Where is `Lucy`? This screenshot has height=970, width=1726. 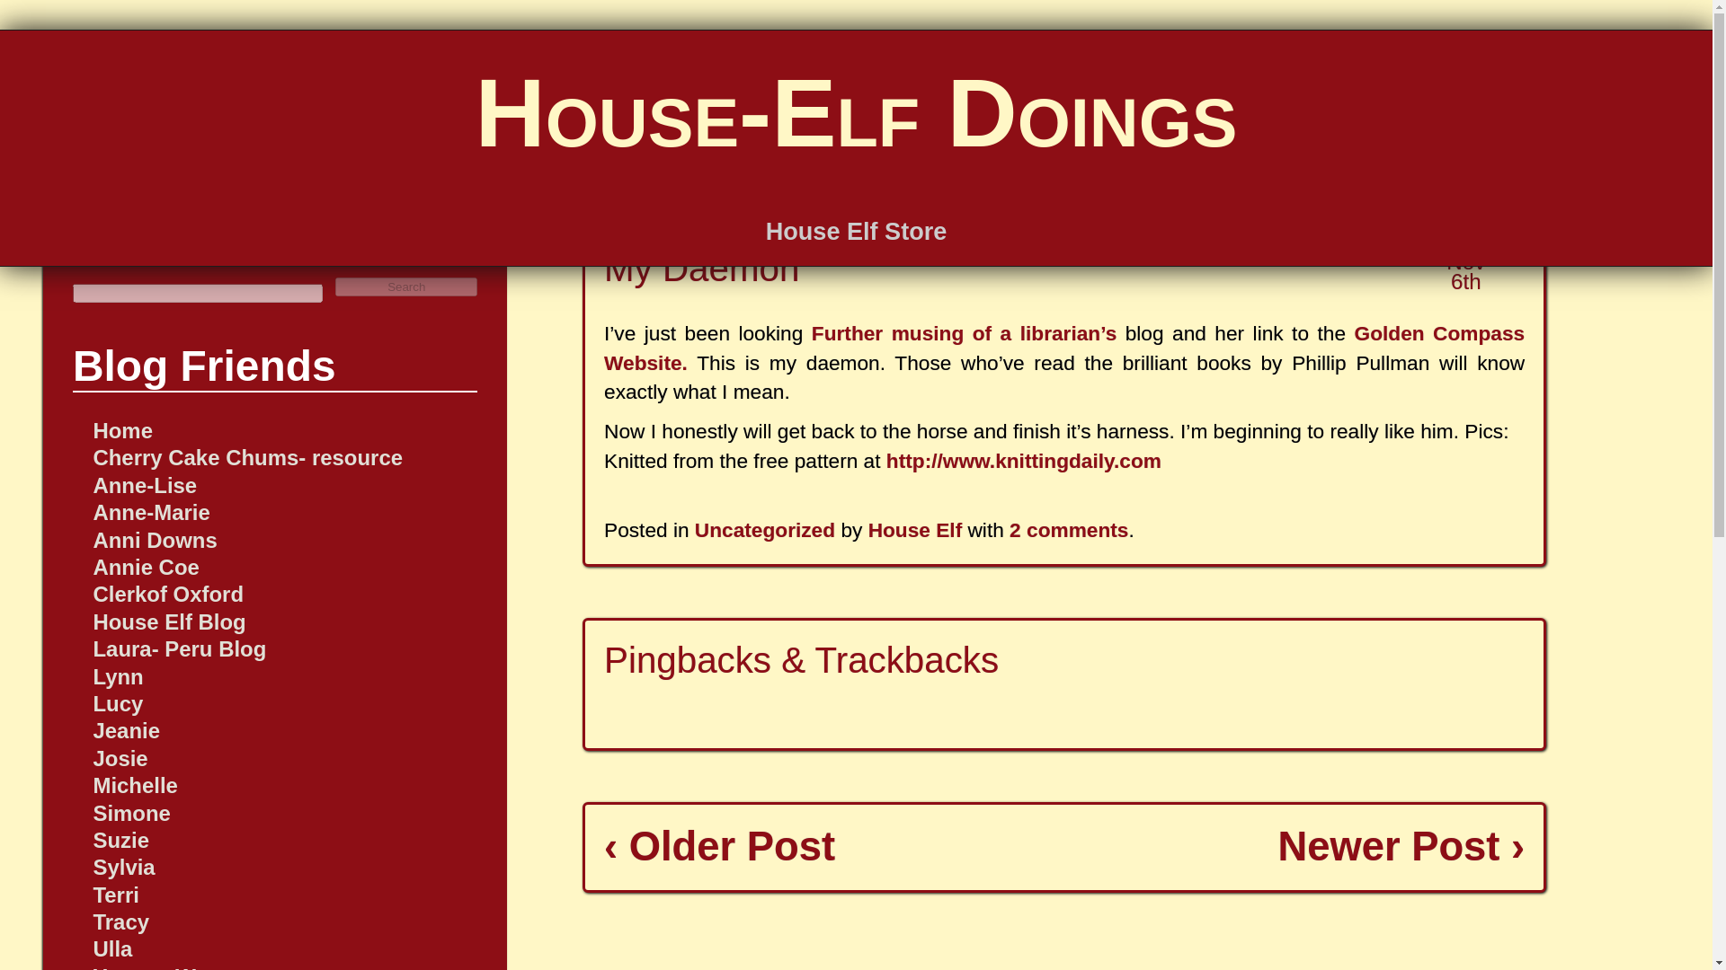 Lucy is located at coordinates (118, 704).